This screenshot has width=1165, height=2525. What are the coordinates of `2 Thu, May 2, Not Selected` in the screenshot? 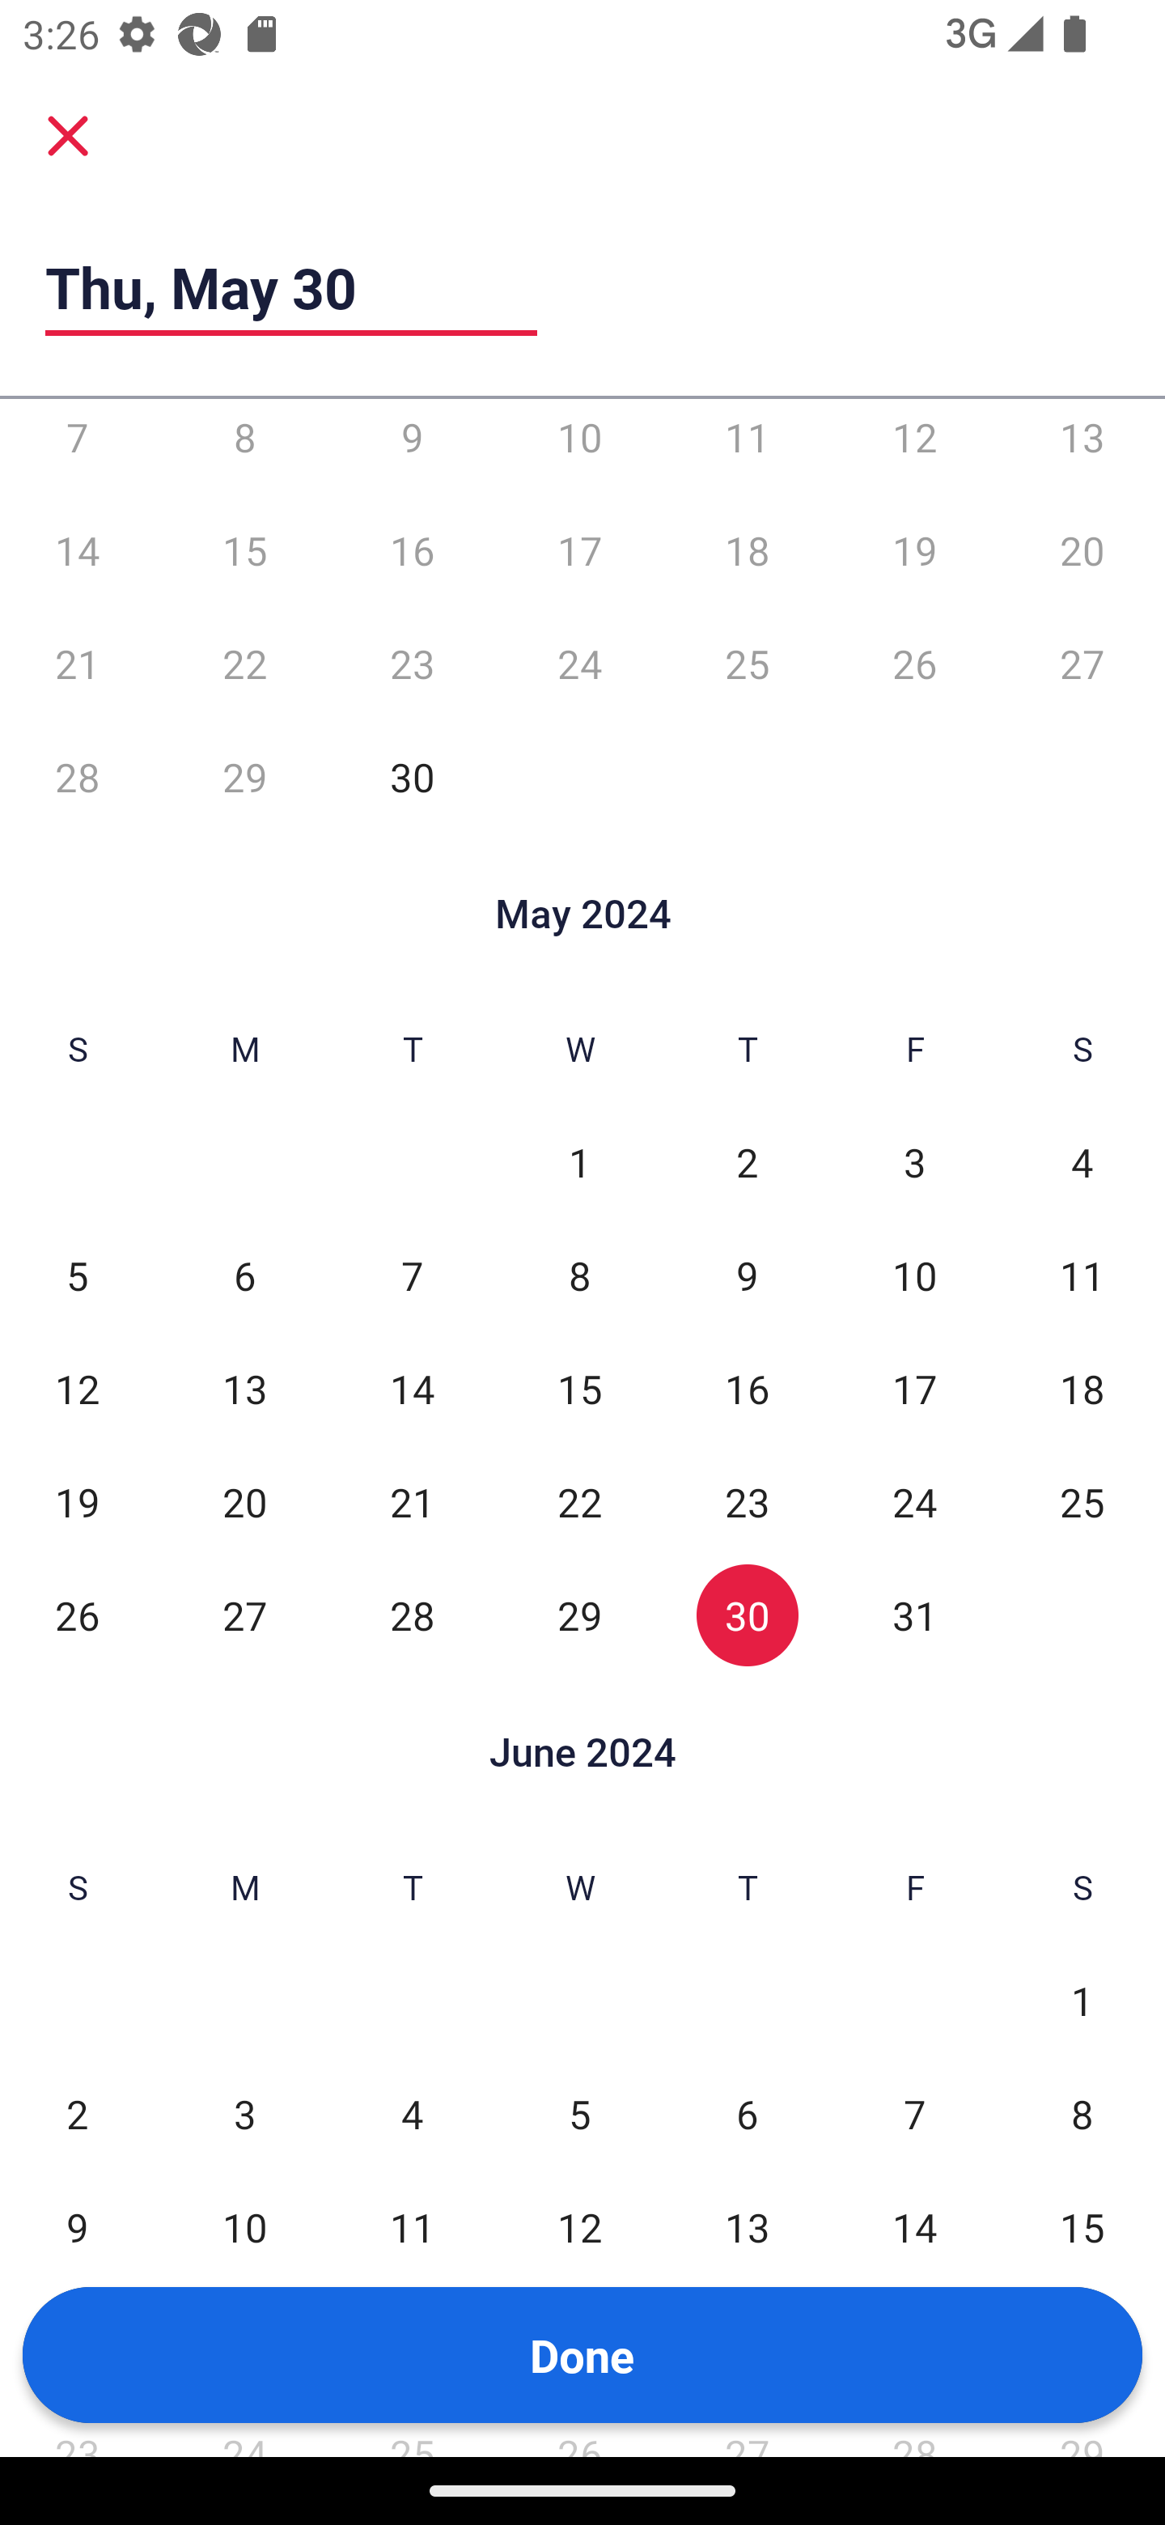 It's located at (747, 1162).